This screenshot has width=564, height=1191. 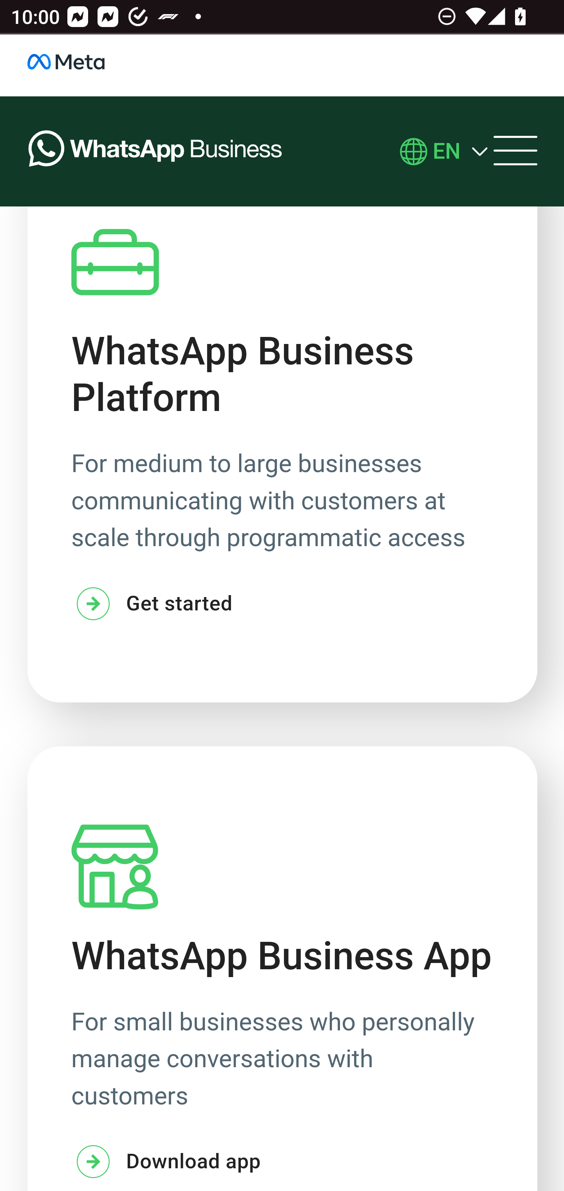 What do you see at coordinates (446, 152) in the screenshot?
I see `EN` at bounding box center [446, 152].